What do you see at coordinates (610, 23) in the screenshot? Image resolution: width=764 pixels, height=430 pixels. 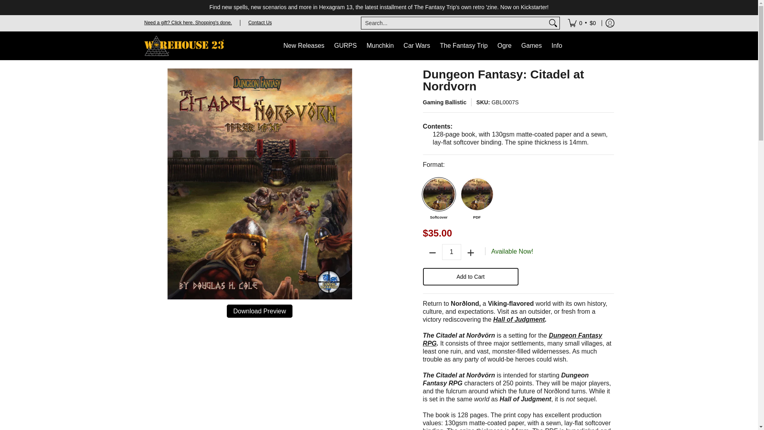 I see `Log in` at bounding box center [610, 23].